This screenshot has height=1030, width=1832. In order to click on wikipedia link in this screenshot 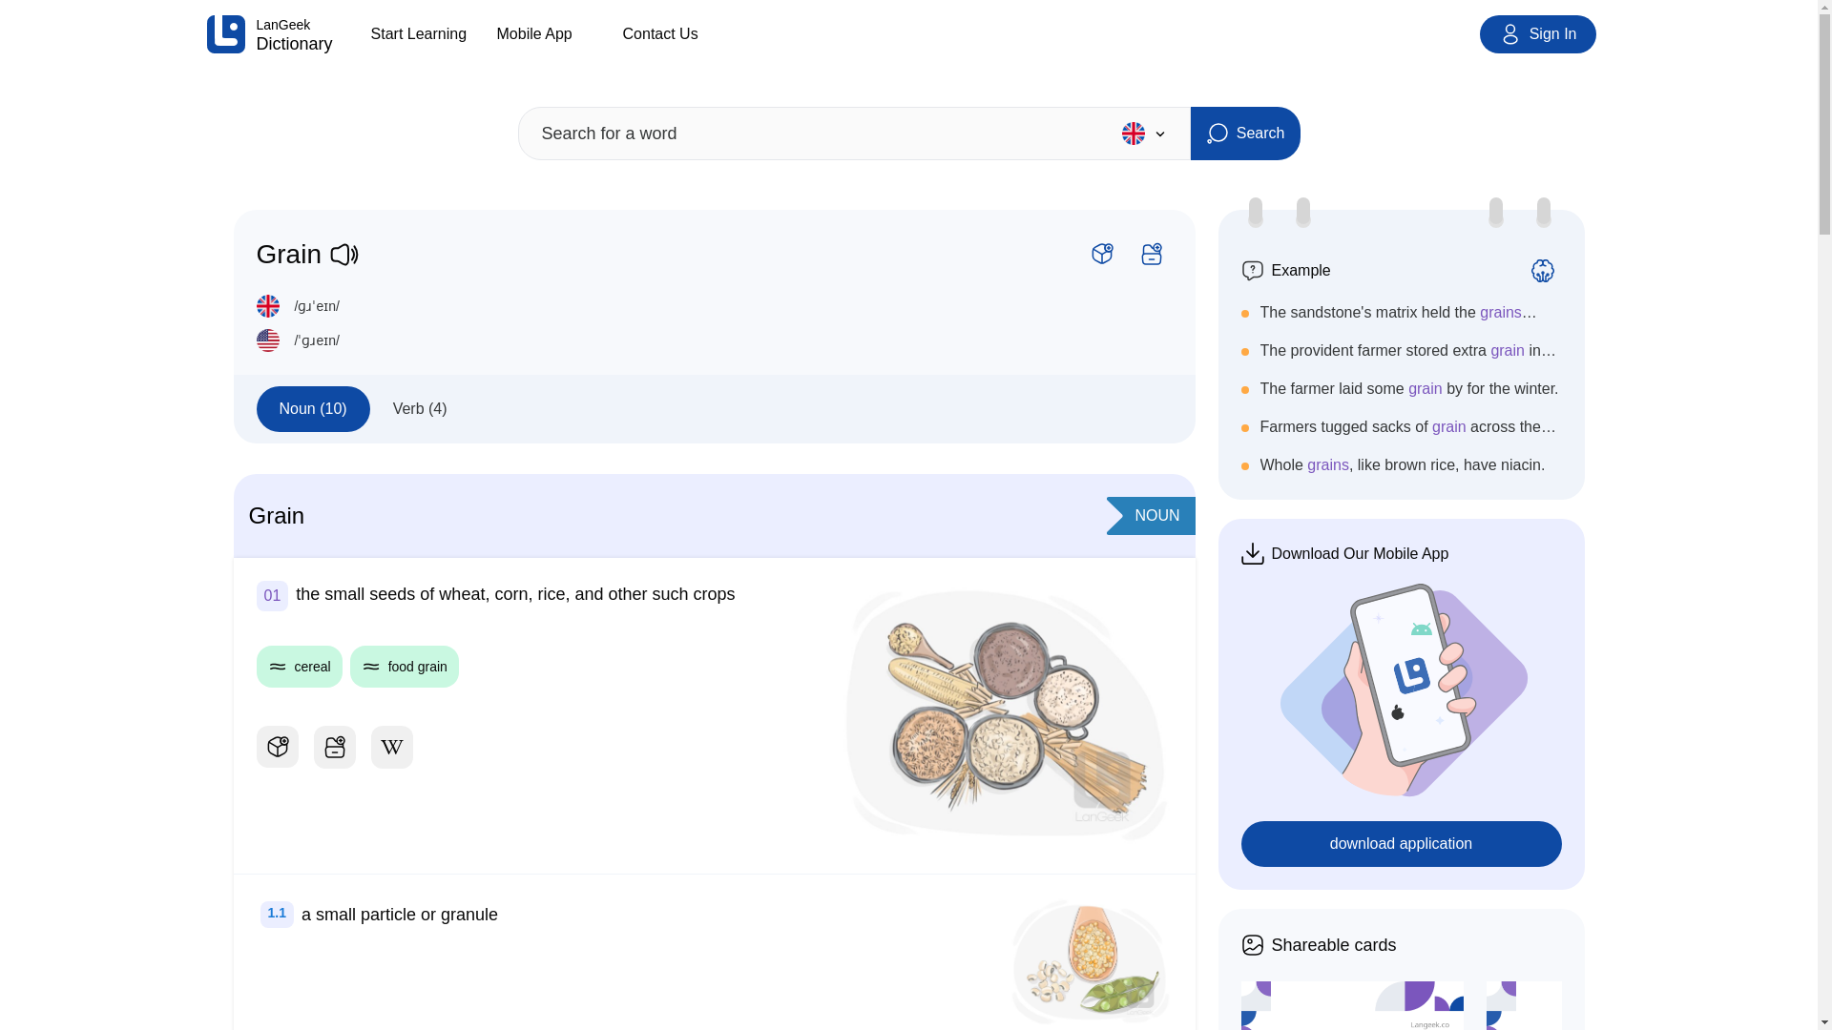, I will do `click(391, 747)`.